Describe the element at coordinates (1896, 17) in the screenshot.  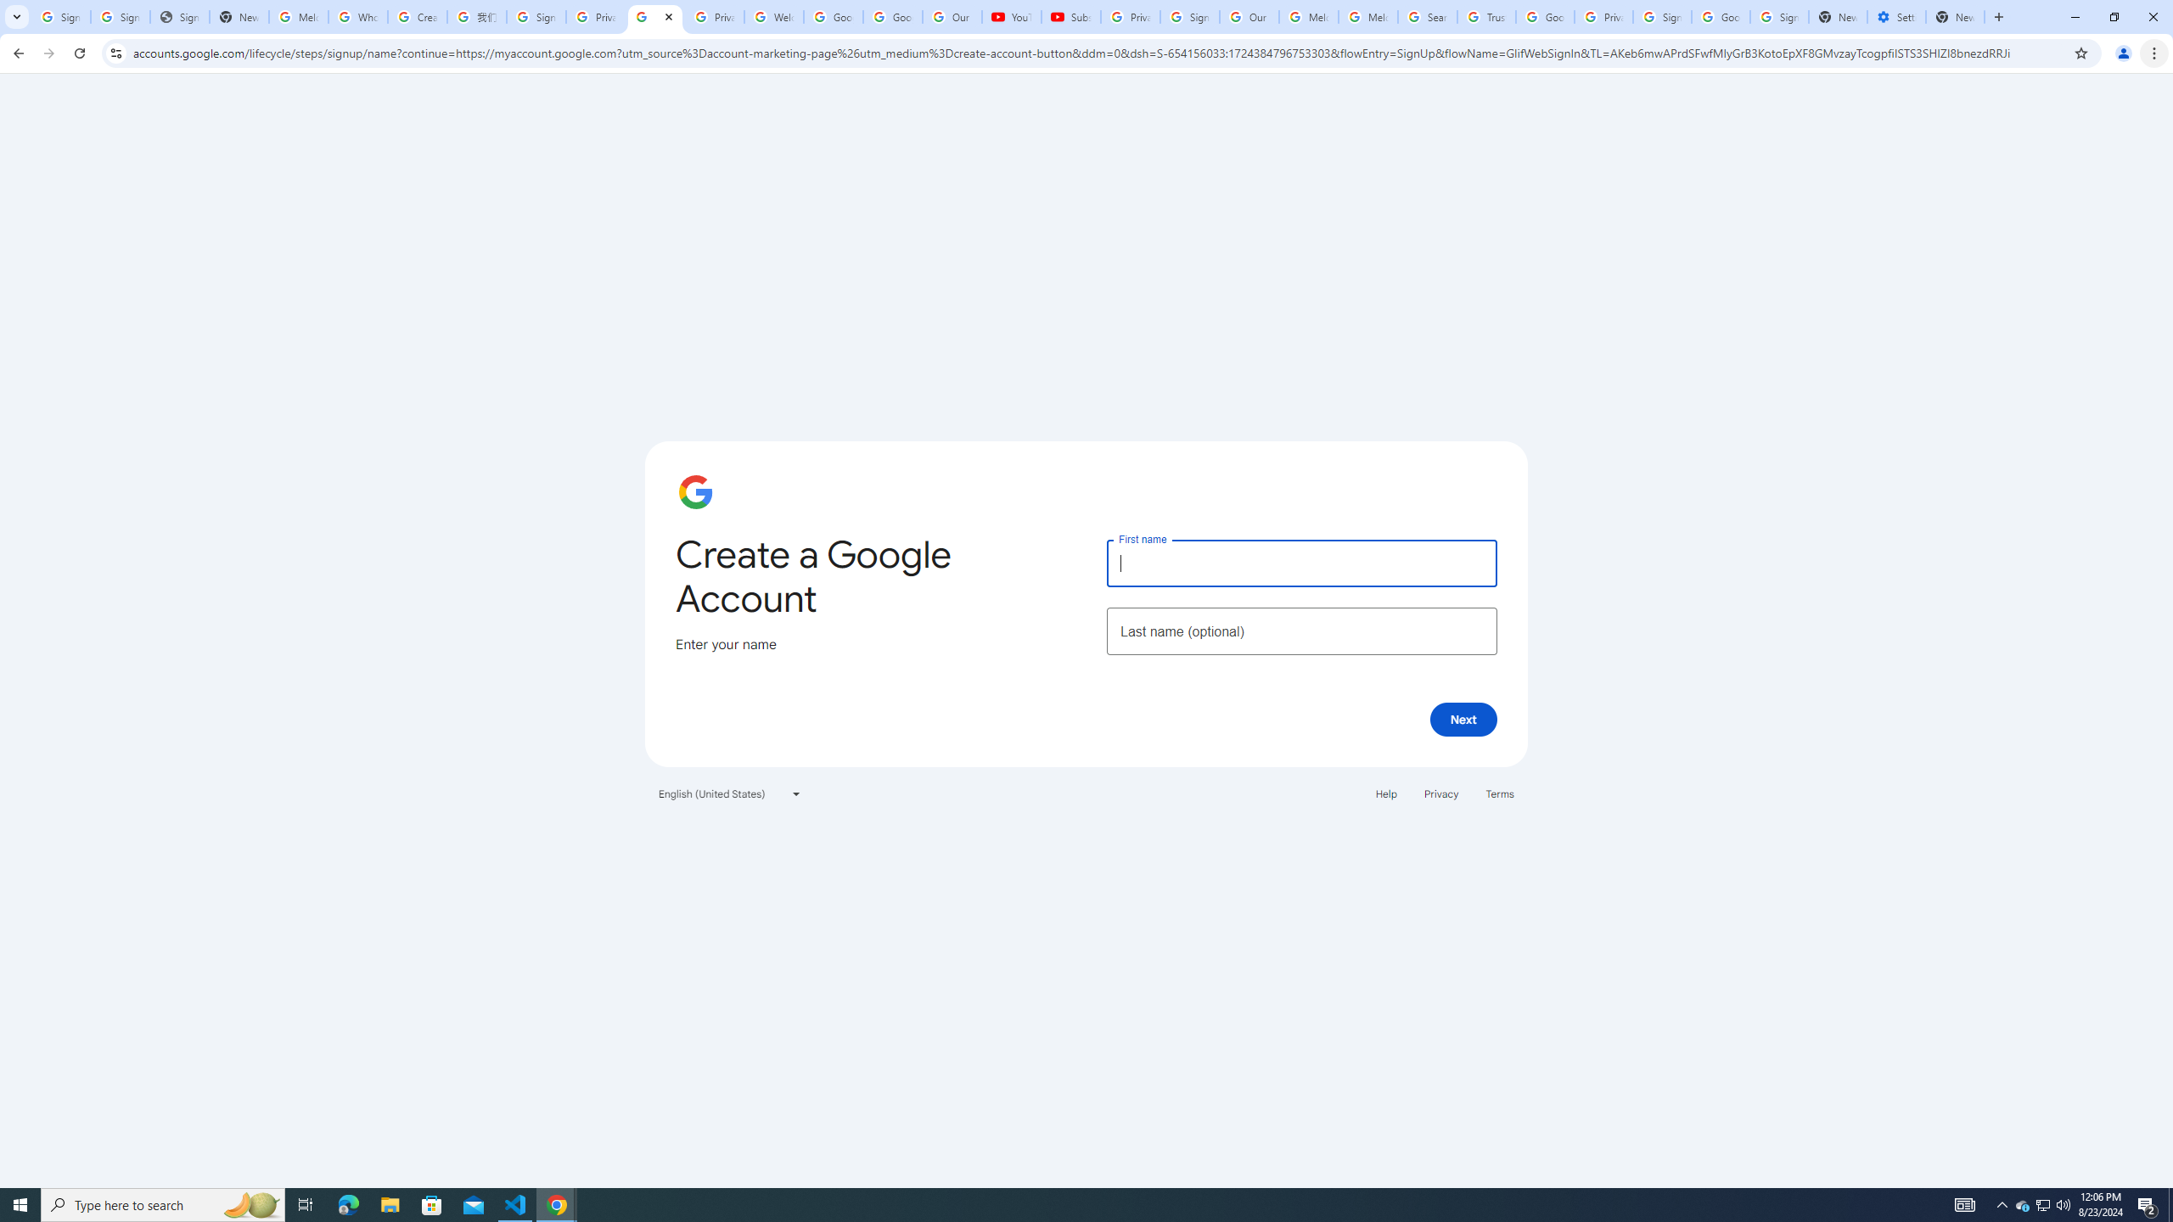
I see `Settings - Addresses and more` at that location.